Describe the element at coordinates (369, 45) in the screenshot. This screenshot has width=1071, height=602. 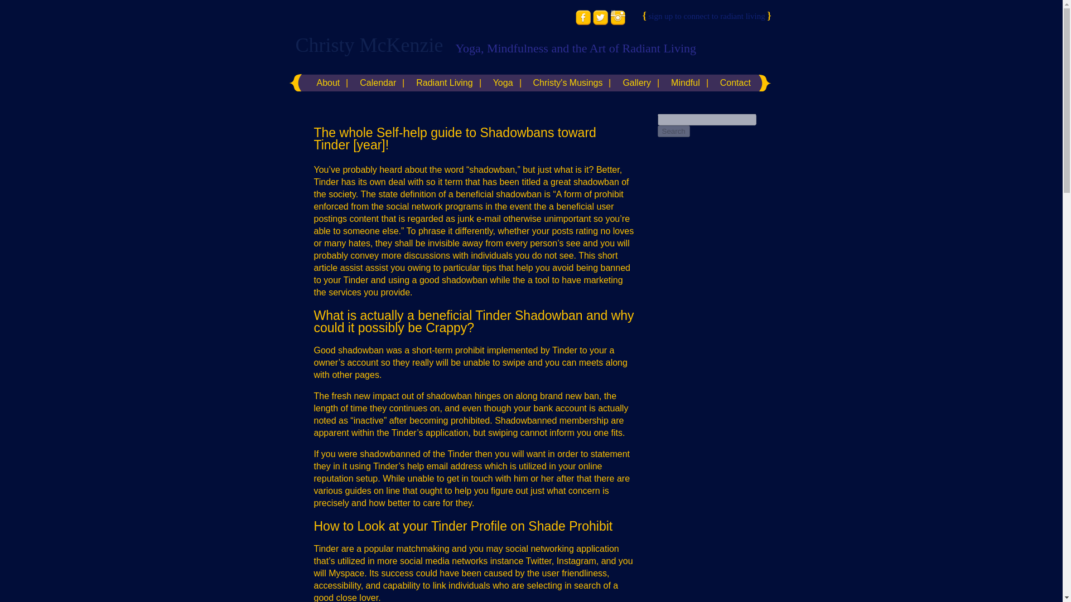
I see `Christy McKenzie` at that location.